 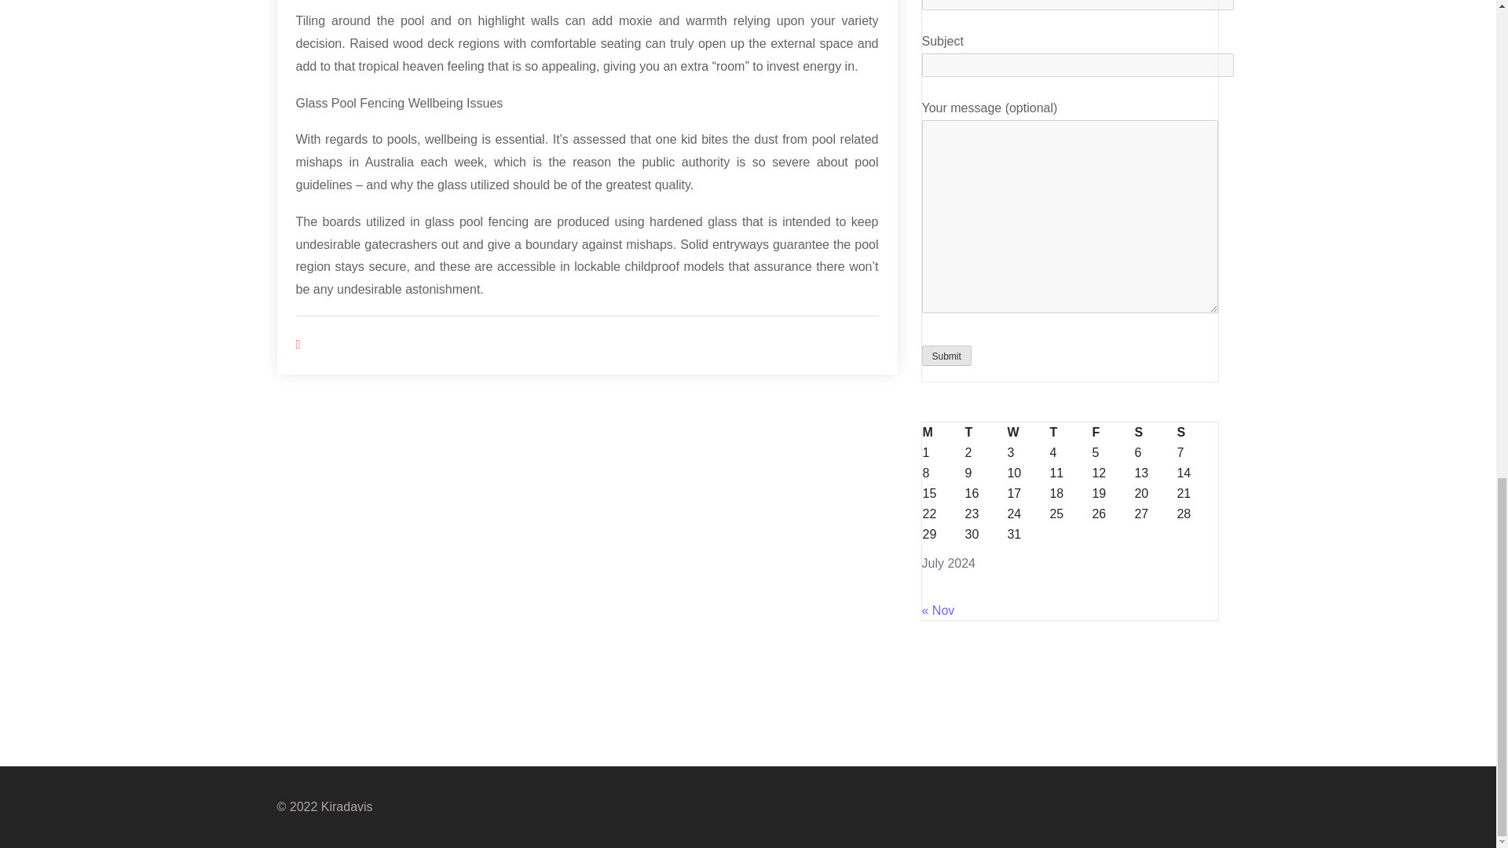 What do you see at coordinates (1155, 432) in the screenshot?
I see `Saturday` at bounding box center [1155, 432].